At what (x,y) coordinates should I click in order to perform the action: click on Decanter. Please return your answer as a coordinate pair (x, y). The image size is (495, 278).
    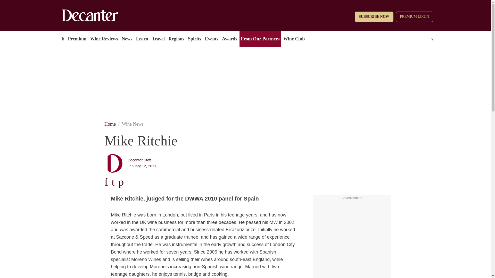
    Looking at the image, I should click on (101, 15).